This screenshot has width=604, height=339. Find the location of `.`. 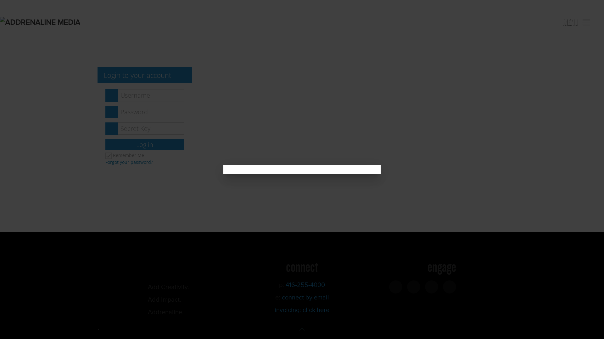

. is located at coordinates (98, 328).